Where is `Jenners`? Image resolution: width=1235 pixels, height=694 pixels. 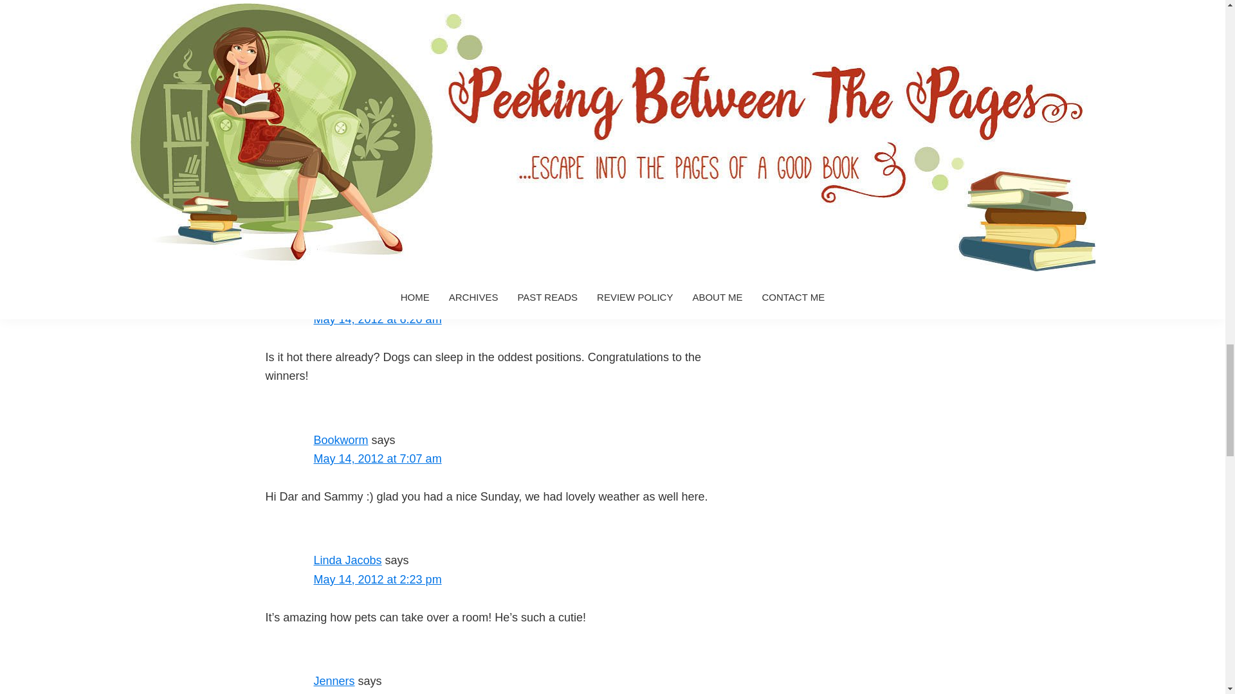
Jenners is located at coordinates (334, 681).